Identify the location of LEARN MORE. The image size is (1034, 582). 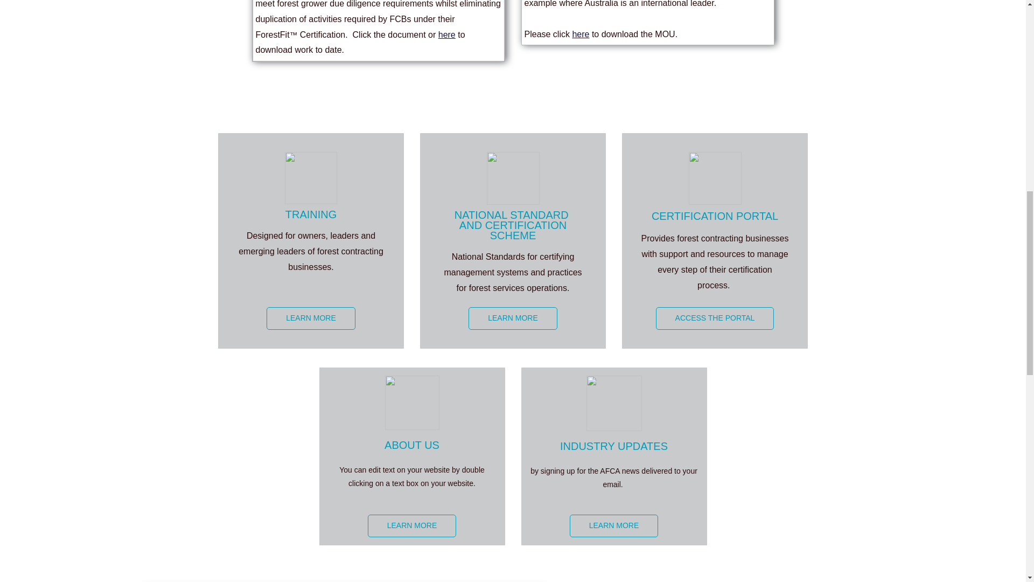
(311, 318).